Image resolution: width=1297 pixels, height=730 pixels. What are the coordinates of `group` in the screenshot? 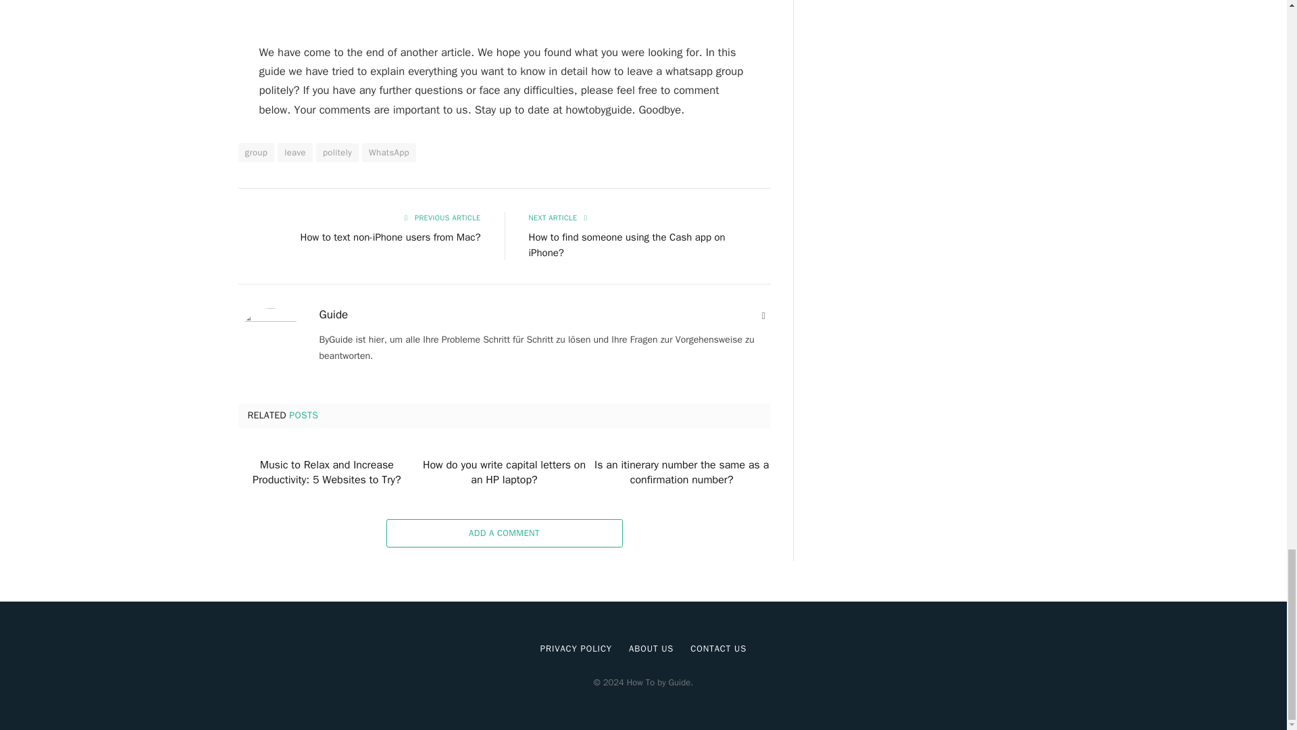 It's located at (255, 152).